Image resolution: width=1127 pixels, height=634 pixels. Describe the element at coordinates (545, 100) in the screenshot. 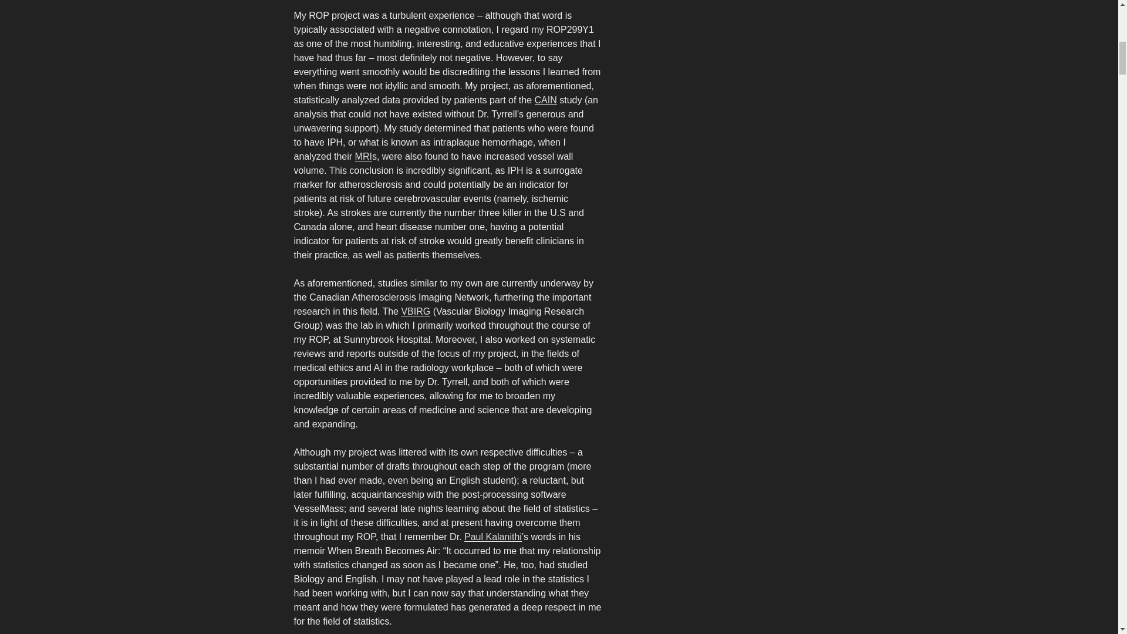

I see `CAIN` at that location.